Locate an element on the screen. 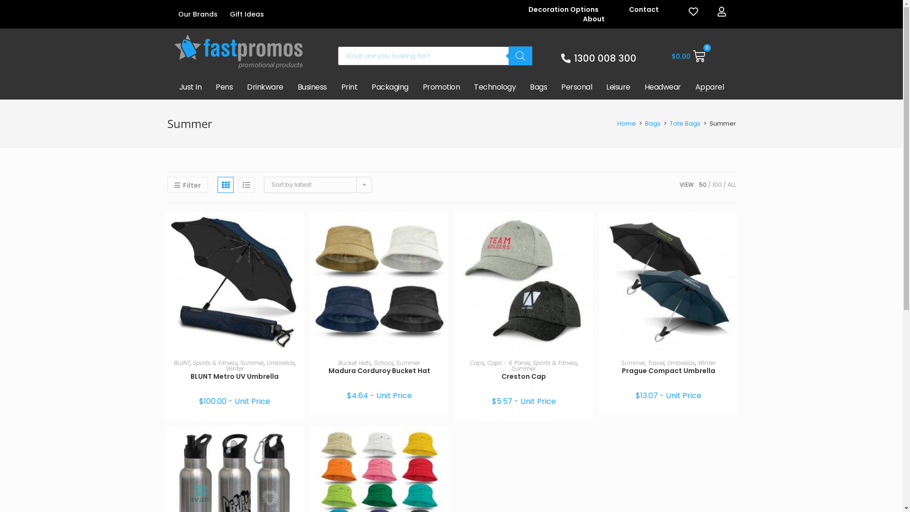 The width and height of the screenshot is (910, 512). Winter is located at coordinates (234, 369).